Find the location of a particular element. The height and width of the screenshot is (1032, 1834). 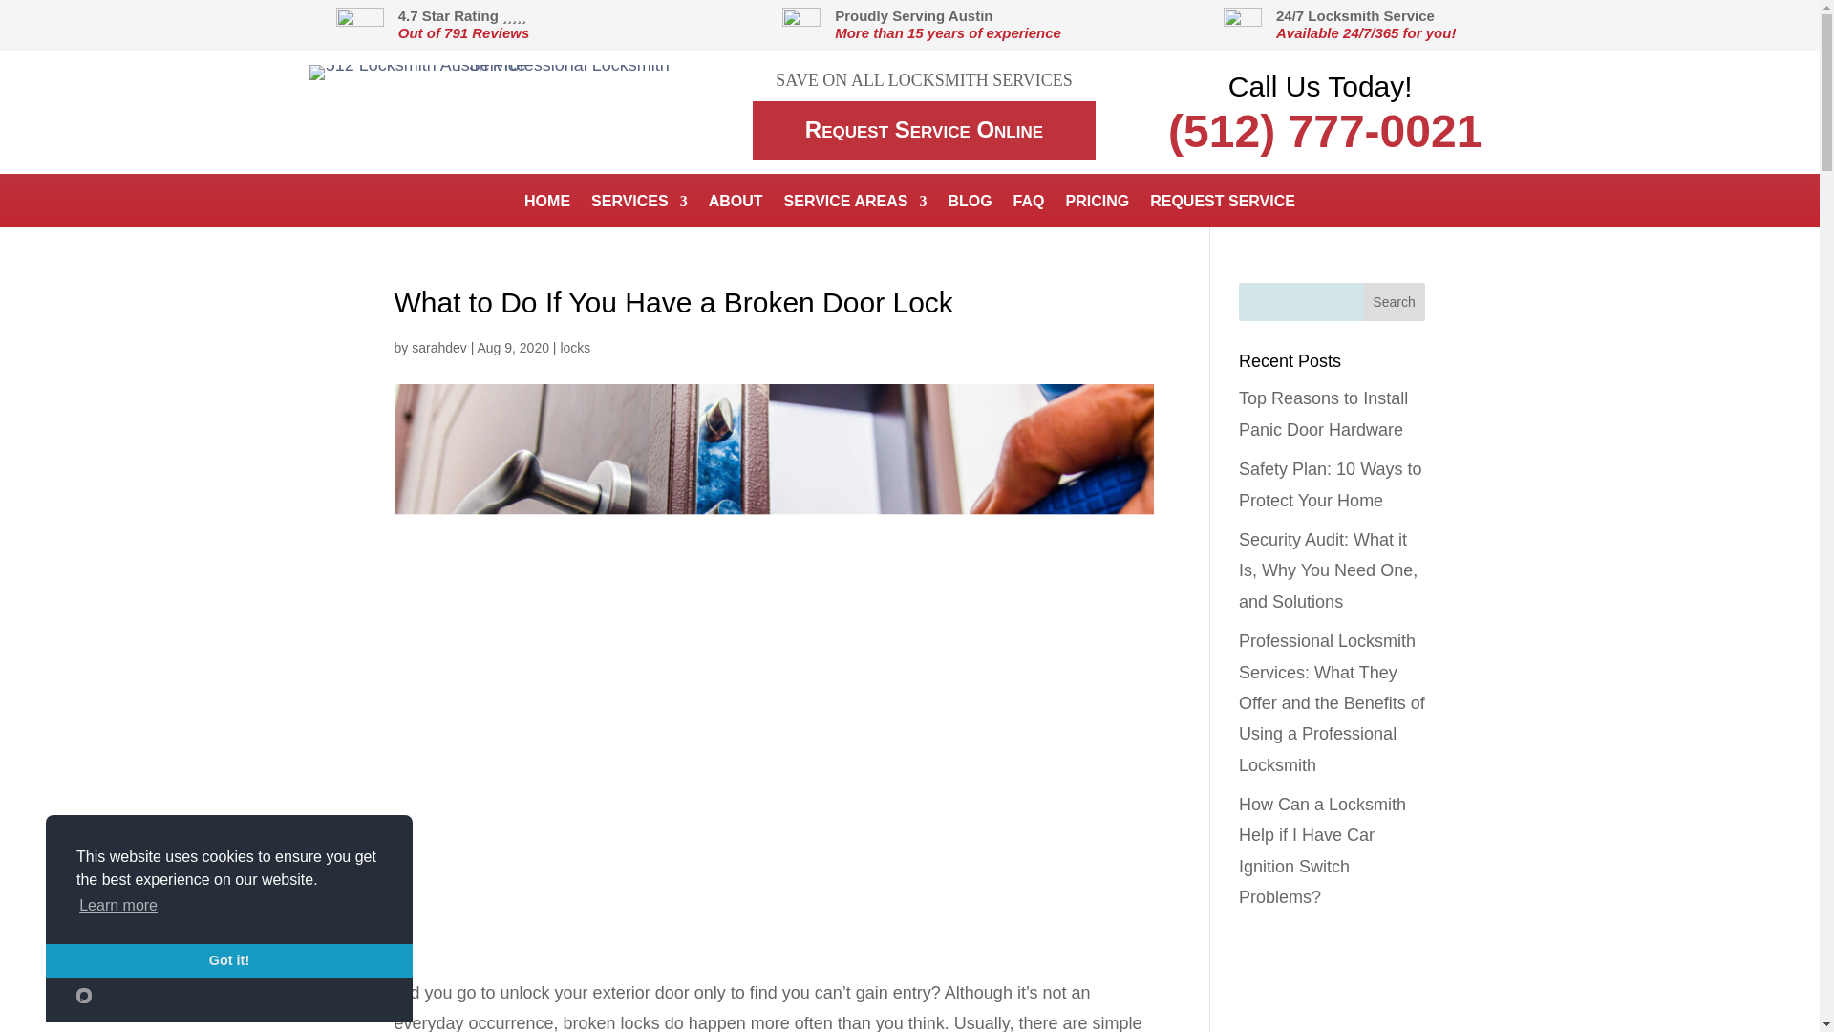

HOME is located at coordinates (547, 204).